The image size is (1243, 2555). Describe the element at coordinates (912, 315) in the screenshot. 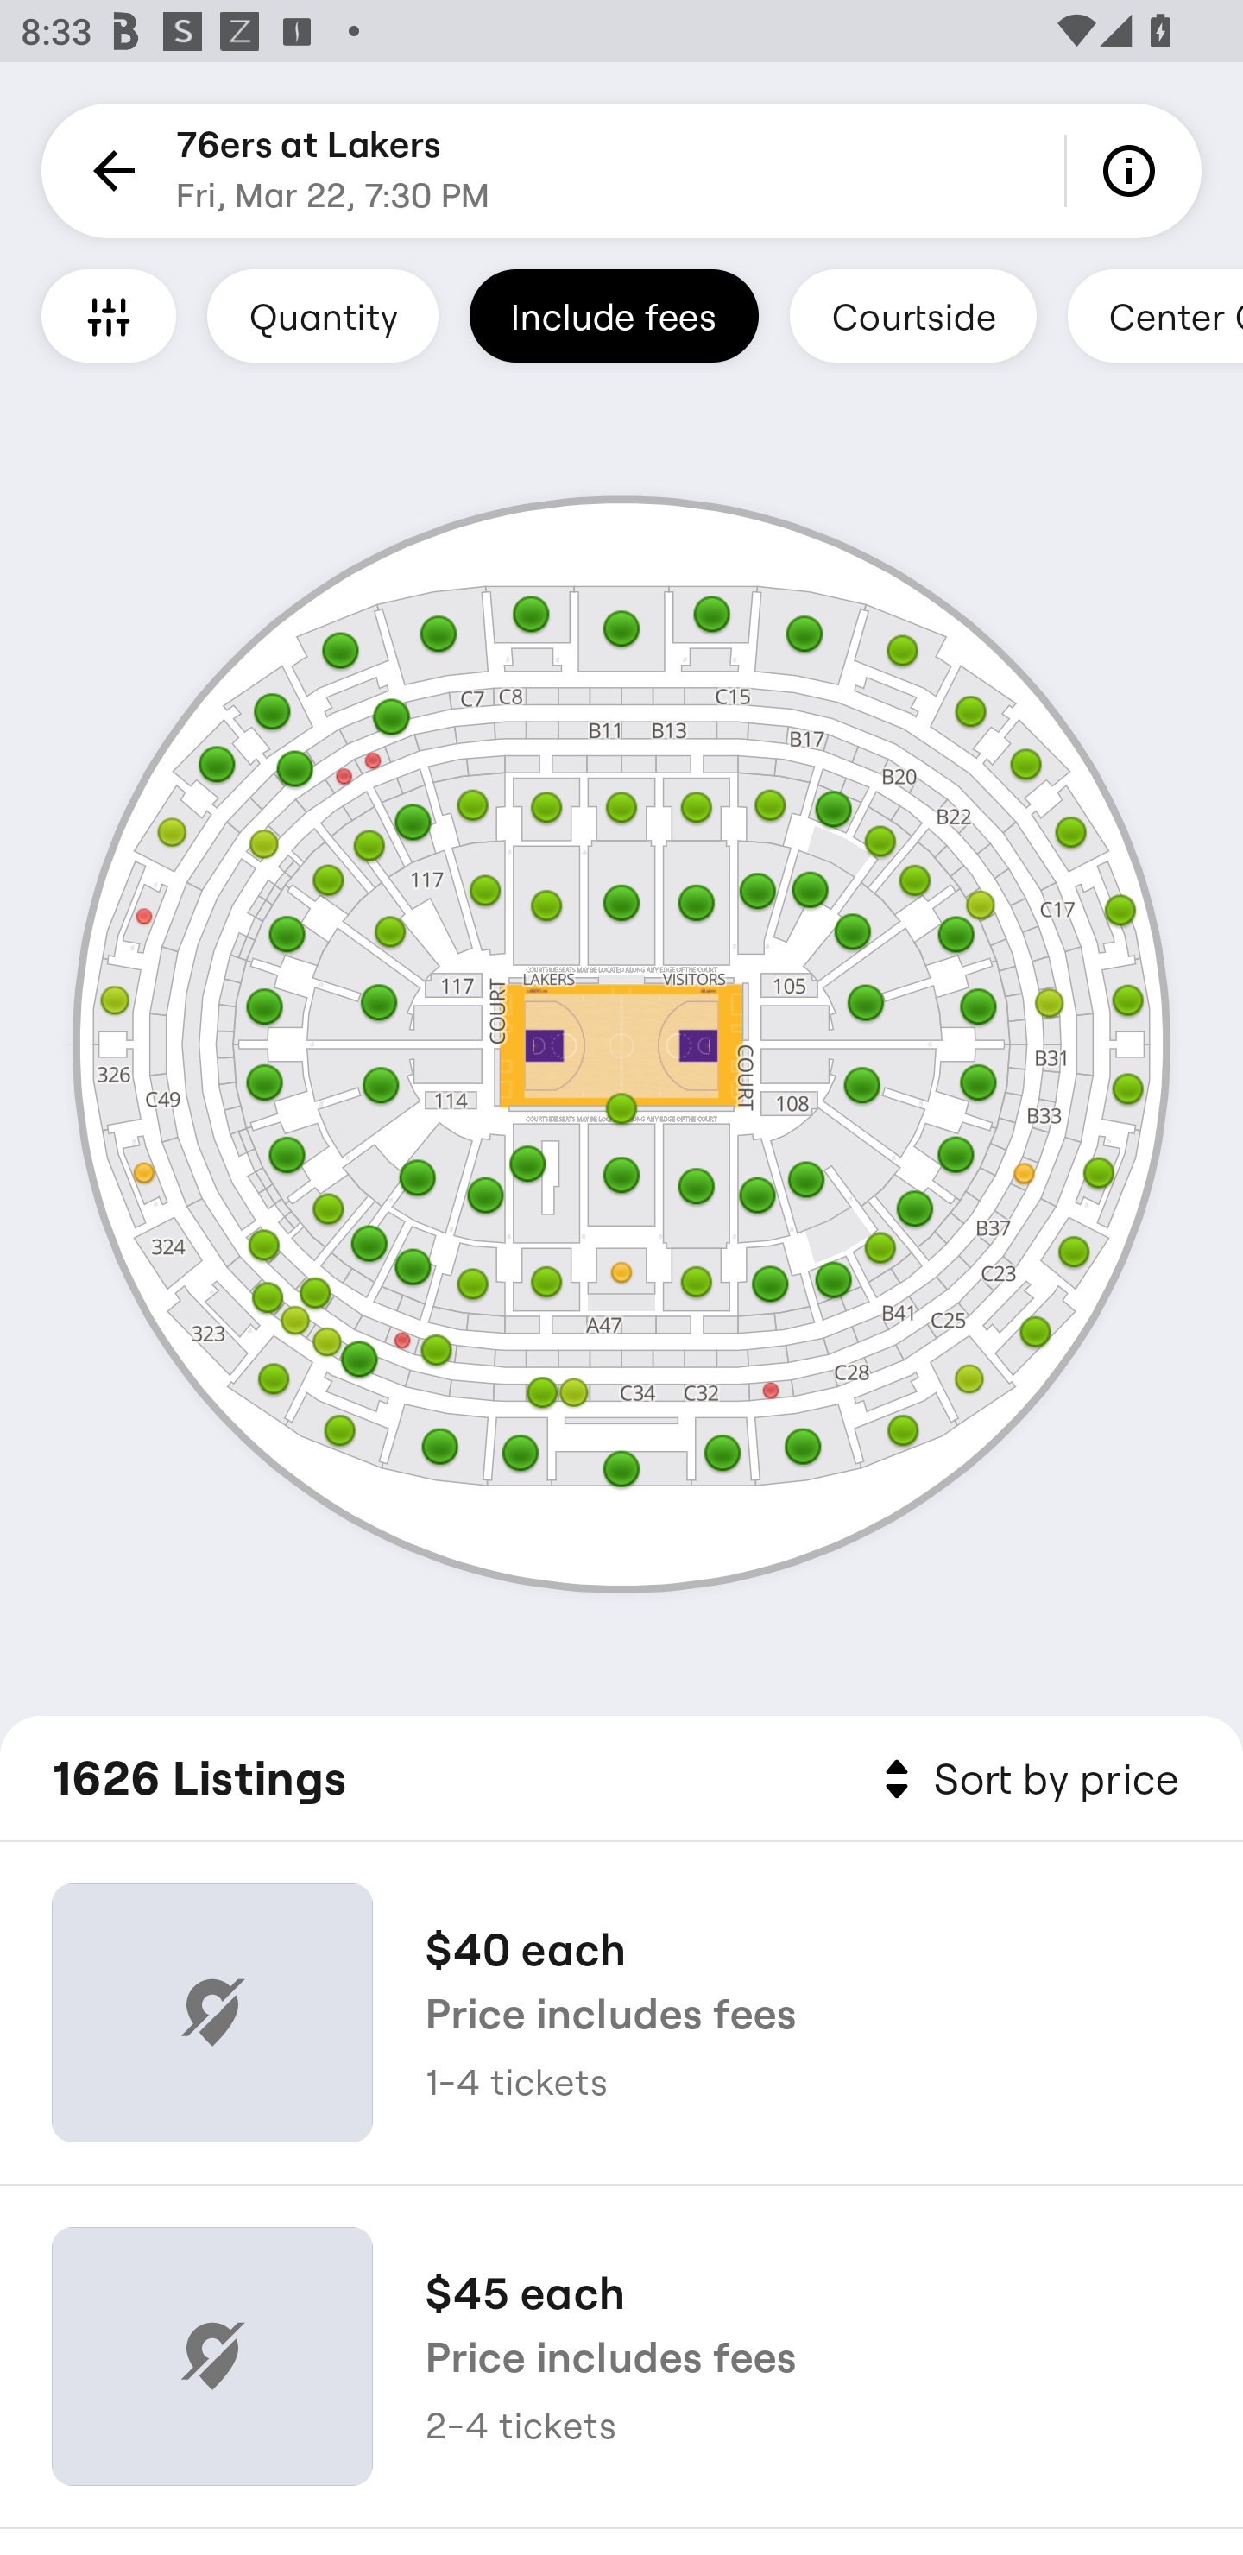

I see `Courtside` at that location.